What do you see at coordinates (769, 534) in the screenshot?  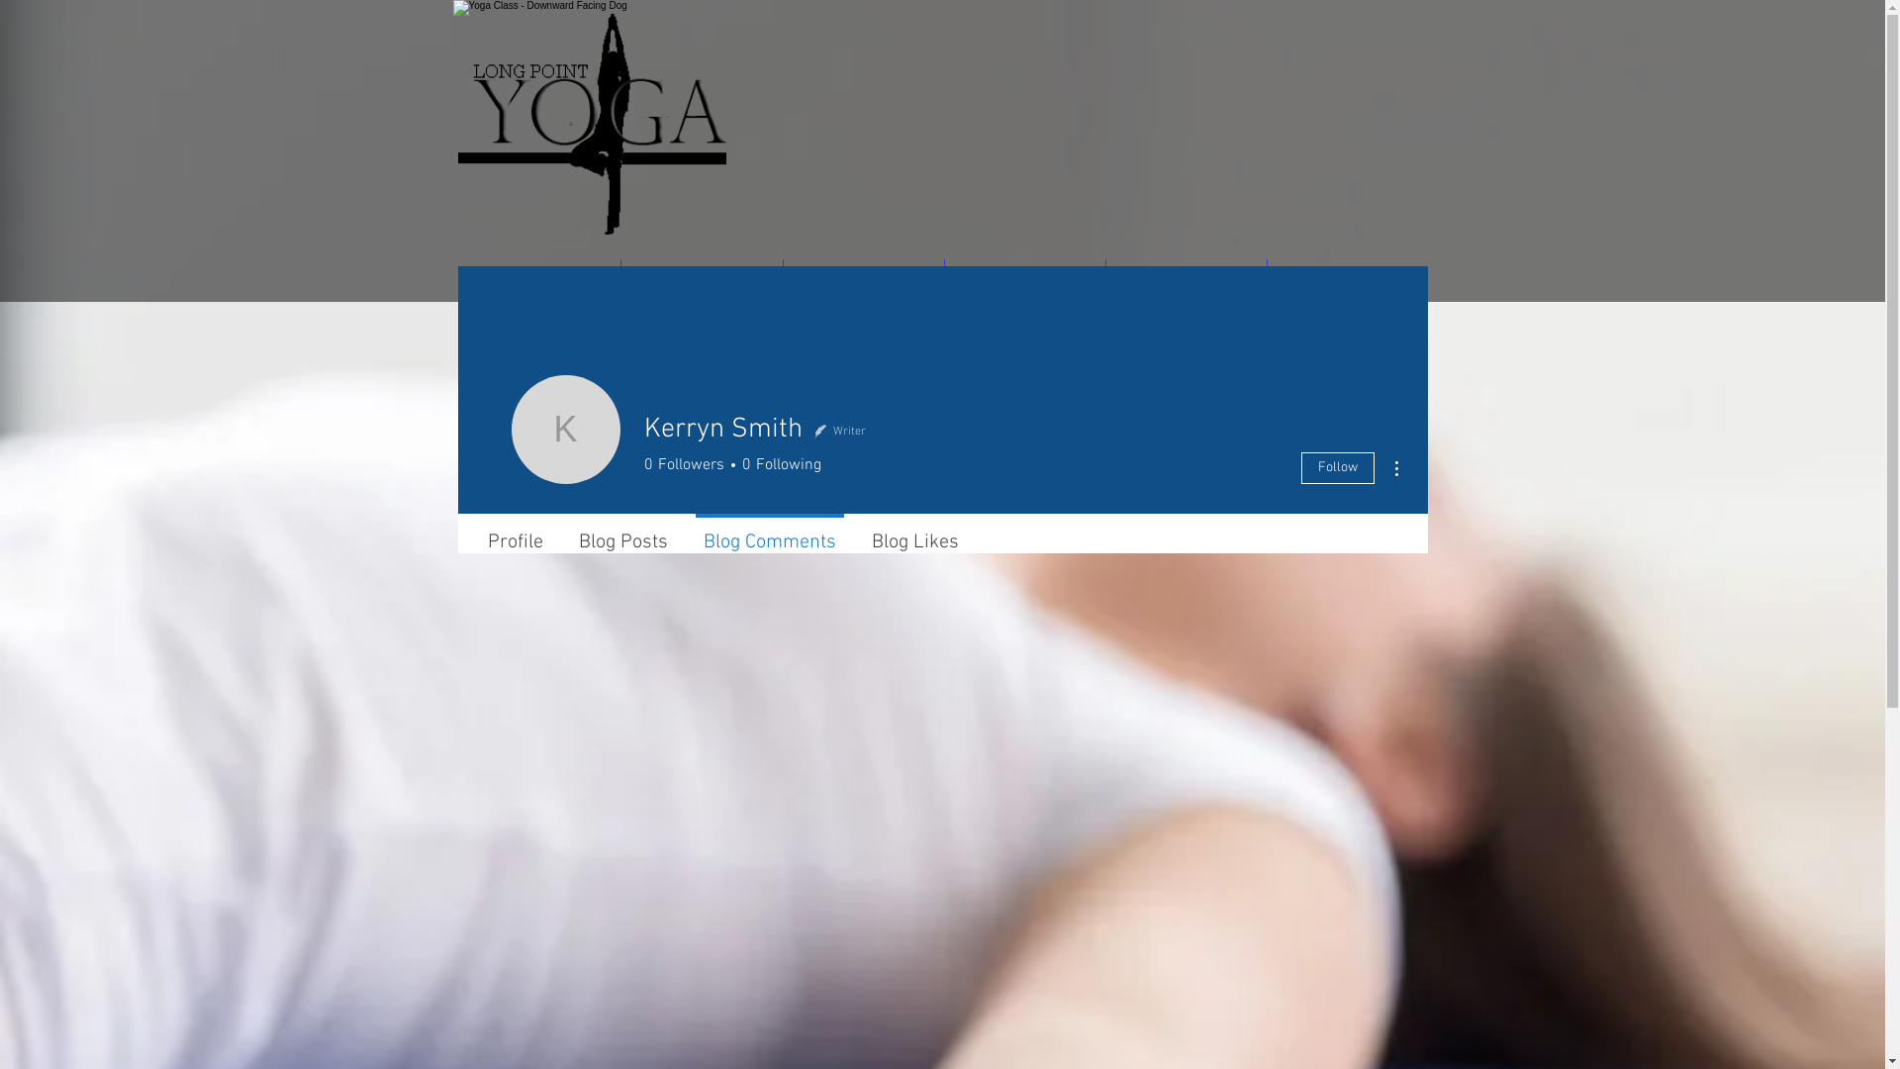 I see `Blog Comments` at bounding box center [769, 534].